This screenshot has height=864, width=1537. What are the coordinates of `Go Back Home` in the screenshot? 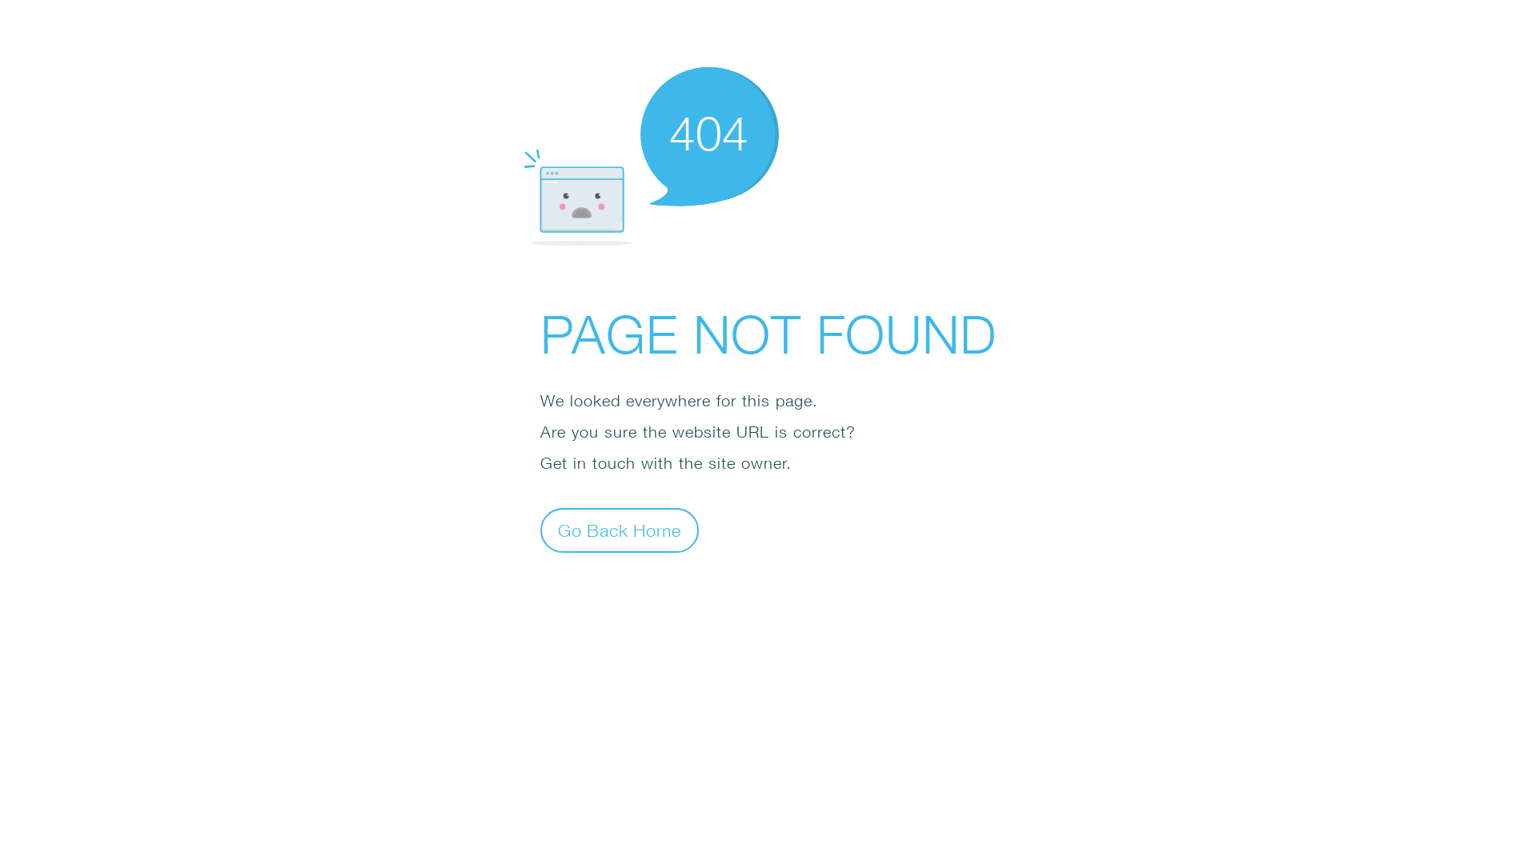 It's located at (620, 530).